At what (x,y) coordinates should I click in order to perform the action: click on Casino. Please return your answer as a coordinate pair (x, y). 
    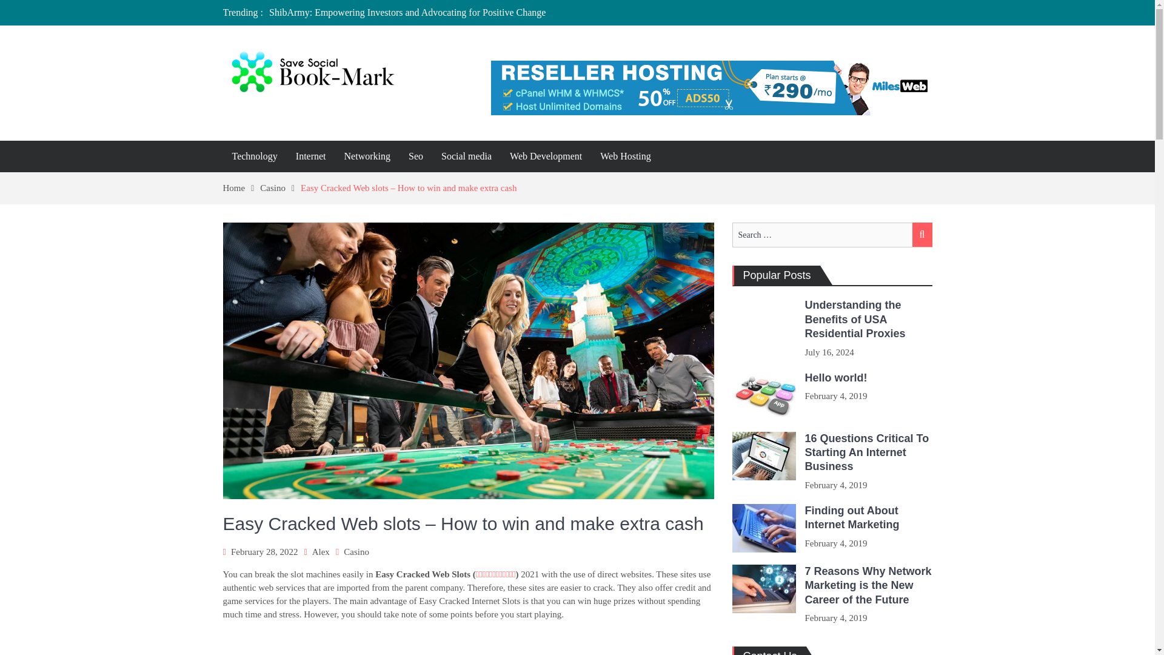
    Looking at the image, I should click on (356, 552).